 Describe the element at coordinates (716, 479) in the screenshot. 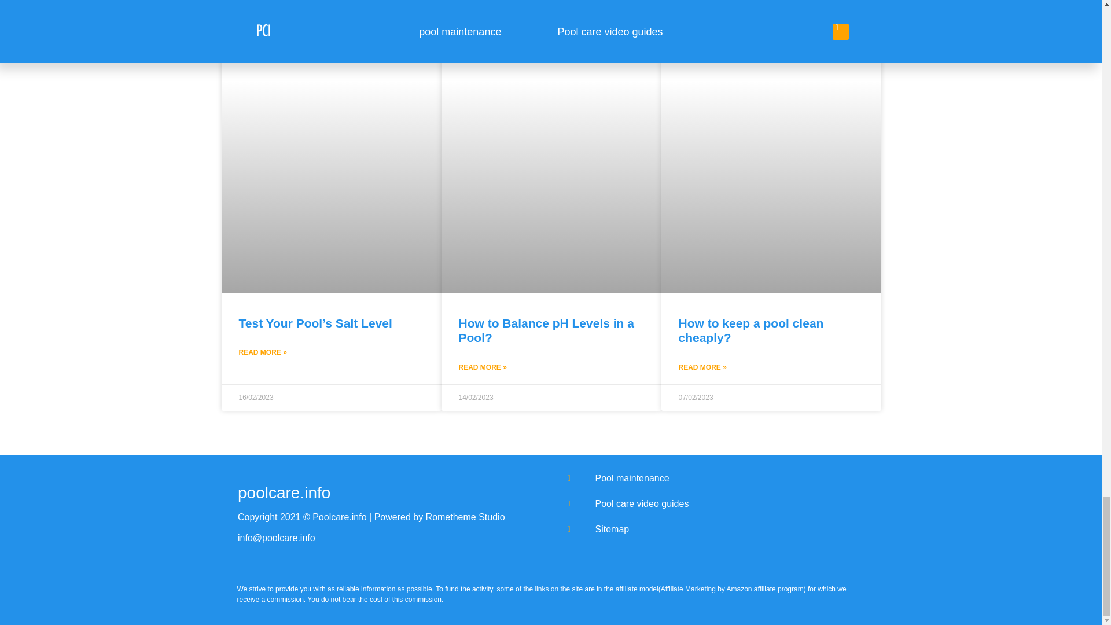

I see `Pool maintenance` at that location.